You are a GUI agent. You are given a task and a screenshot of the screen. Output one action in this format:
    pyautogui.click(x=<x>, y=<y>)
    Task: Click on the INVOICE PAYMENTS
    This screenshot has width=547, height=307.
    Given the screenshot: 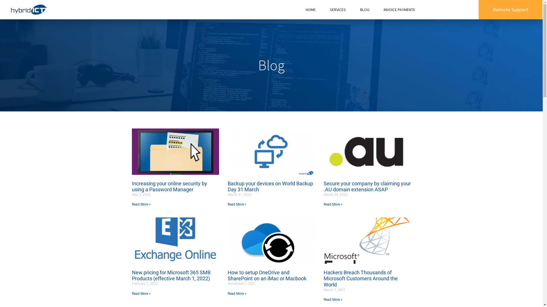 What is the action you would take?
    pyautogui.click(x=399, y=10)
    